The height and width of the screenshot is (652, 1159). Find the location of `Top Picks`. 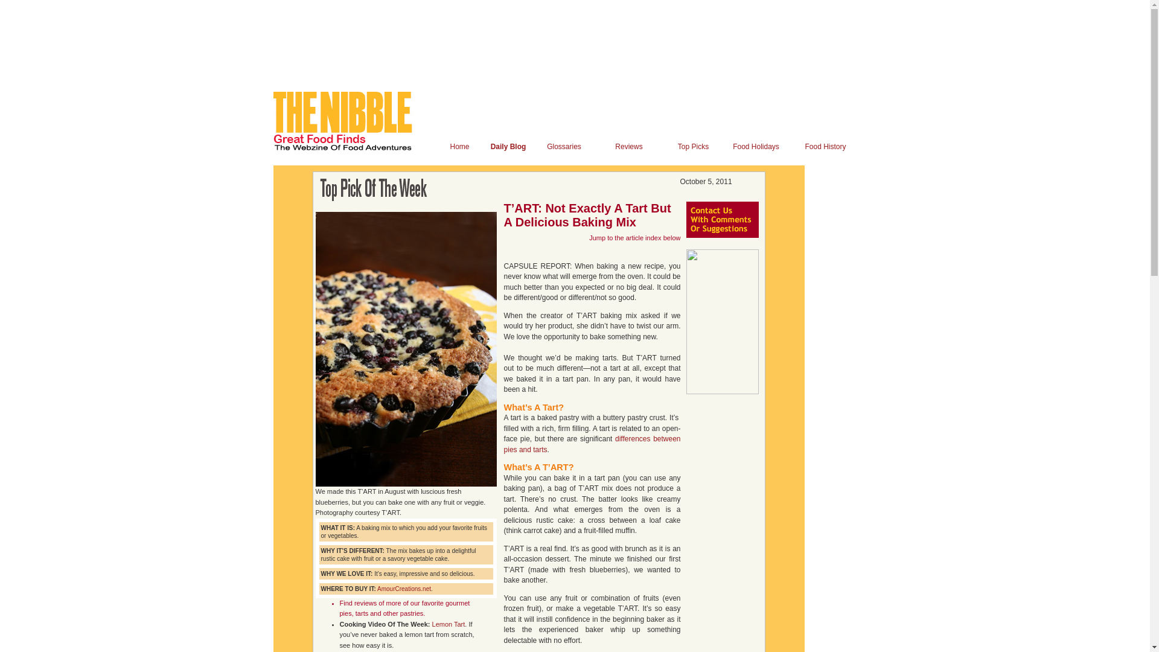

Top Picks is located at coordinates (693, 146).